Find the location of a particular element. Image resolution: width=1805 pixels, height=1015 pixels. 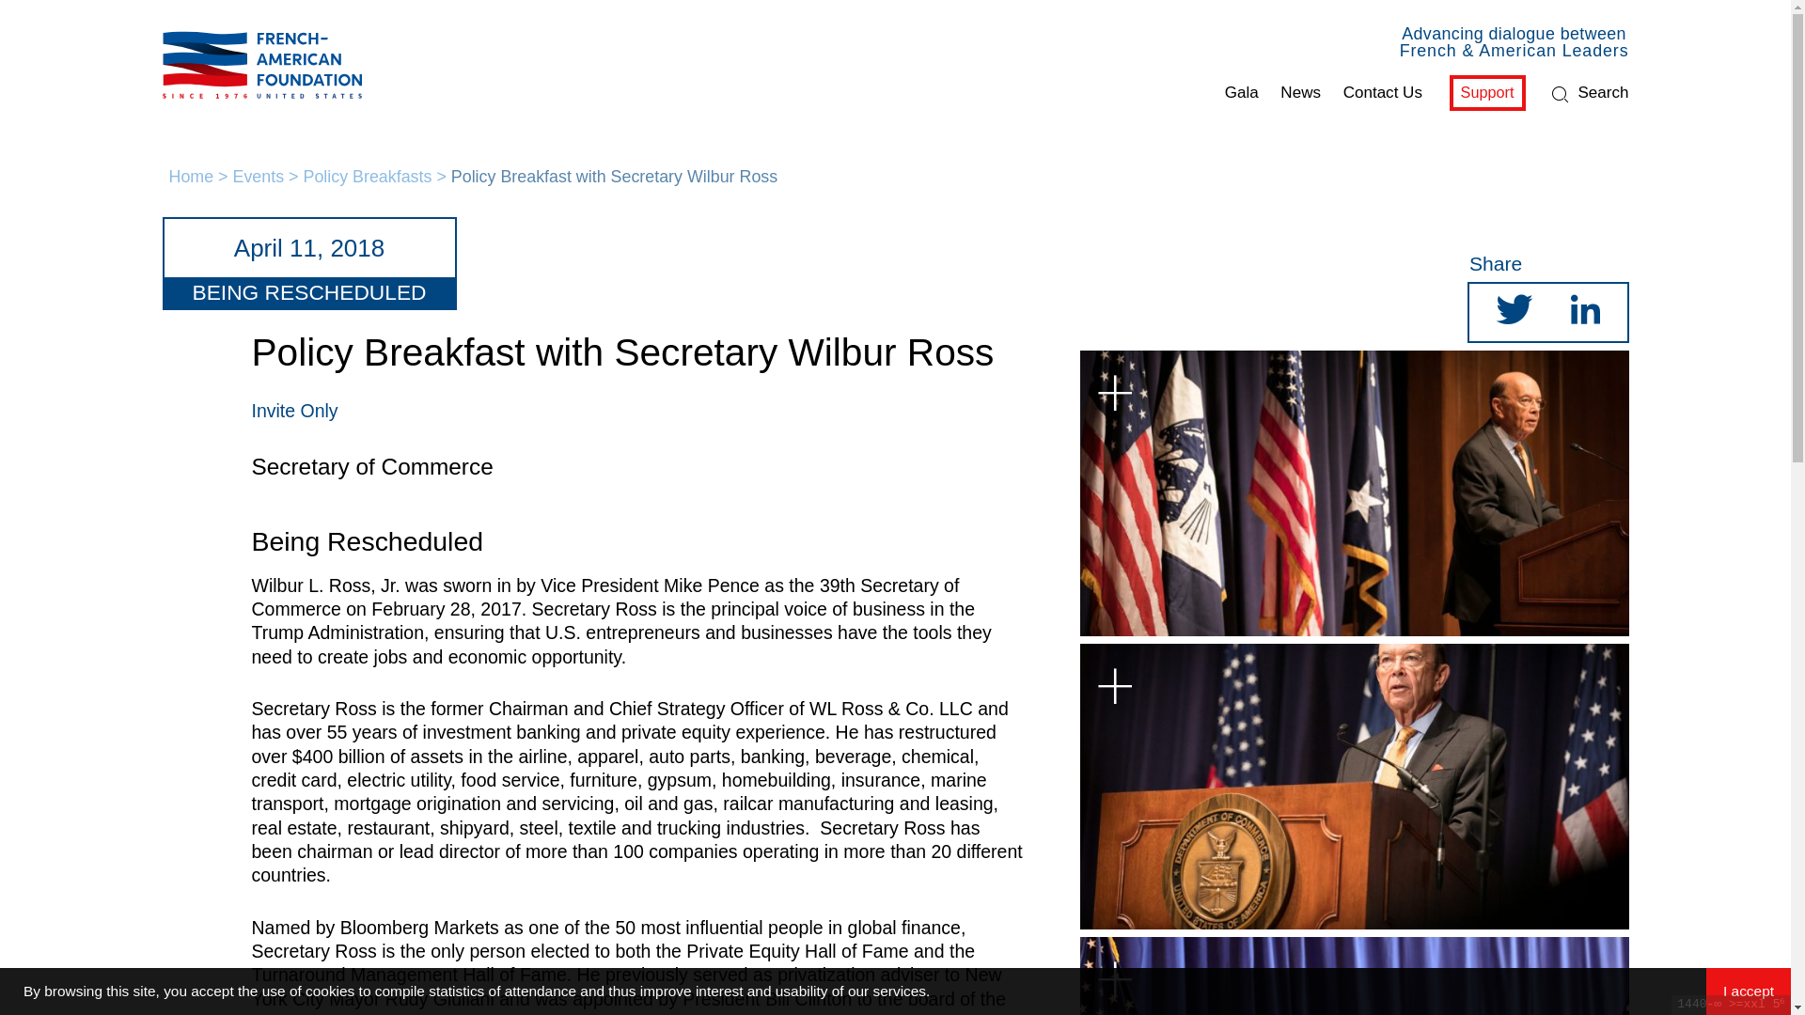

News is located at coordinates (1300, 93).